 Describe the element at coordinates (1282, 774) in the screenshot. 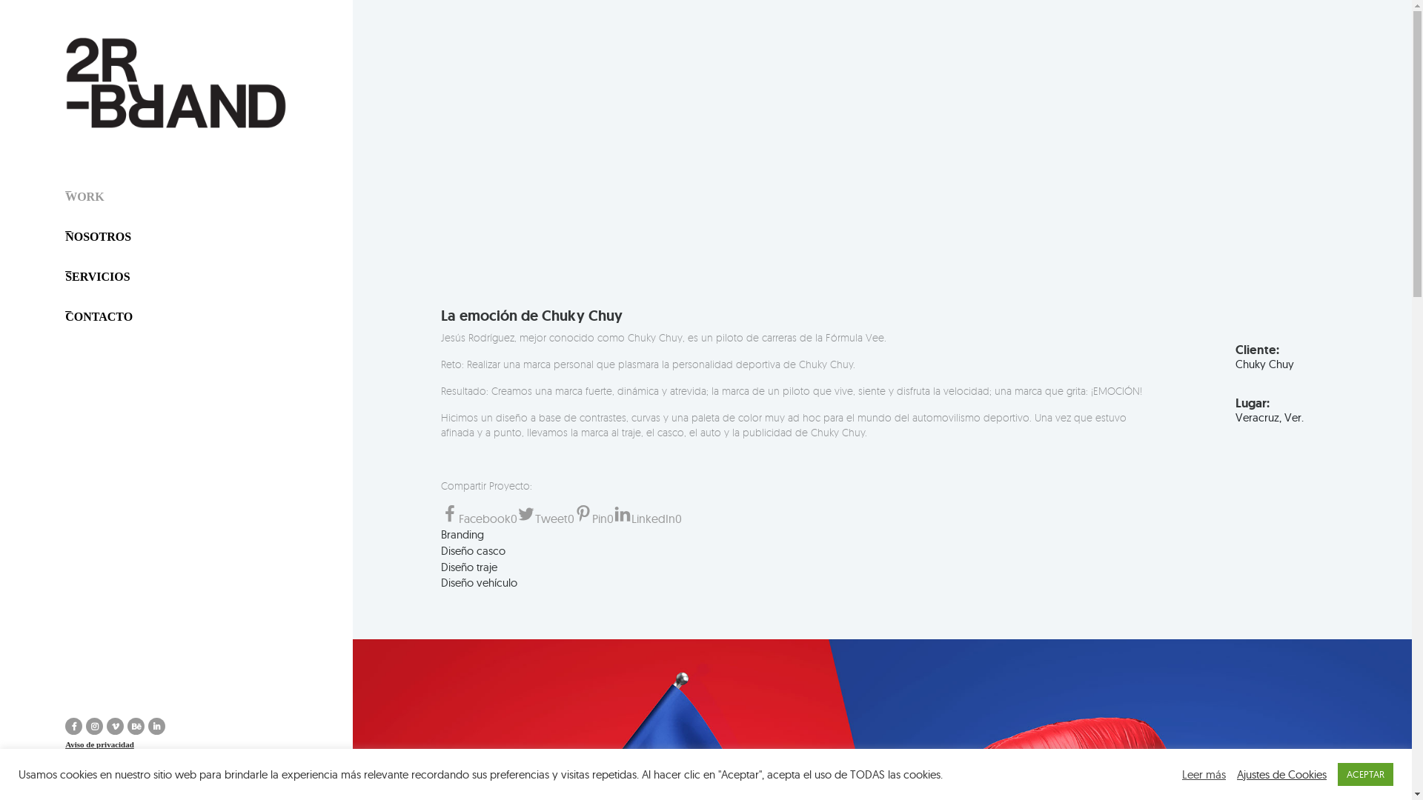

I see `Ajustes de Cookies` at that location.